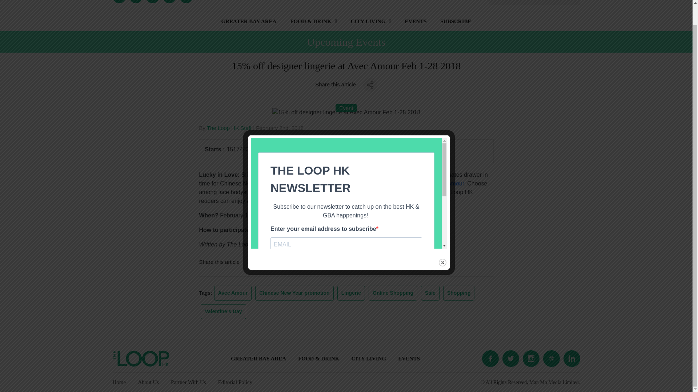 This screenshot has height=392, width=698. Describe the element at coordinates (368, 22) in the screenshot. I see `CITY LIVING` at that location.